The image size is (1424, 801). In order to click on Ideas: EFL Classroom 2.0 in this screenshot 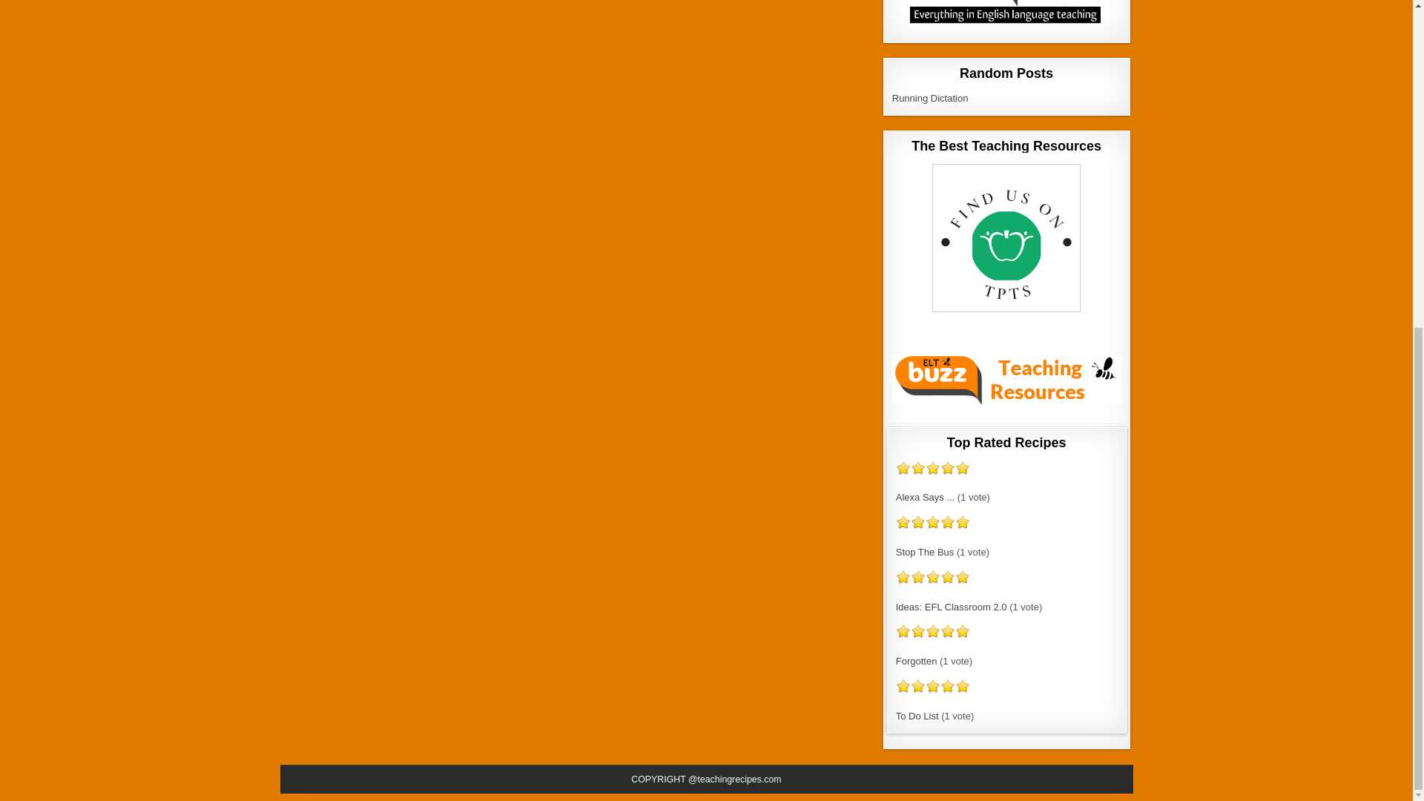, I will do `click(951, 607)`.